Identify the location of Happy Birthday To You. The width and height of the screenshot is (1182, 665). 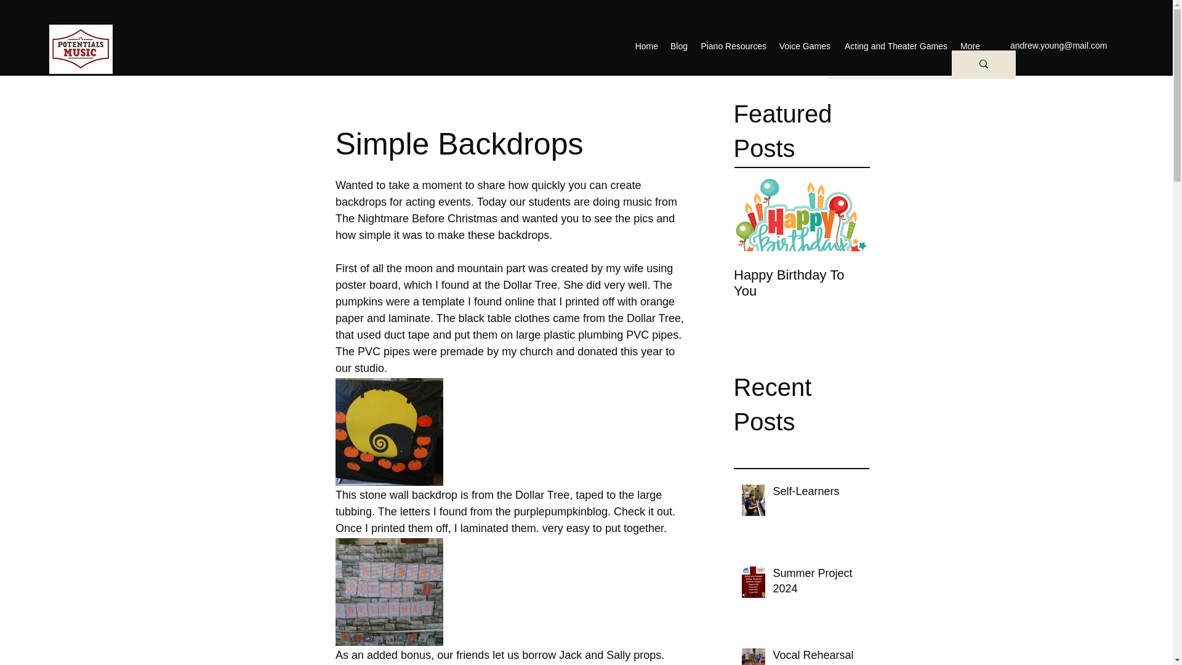
(802, 283).